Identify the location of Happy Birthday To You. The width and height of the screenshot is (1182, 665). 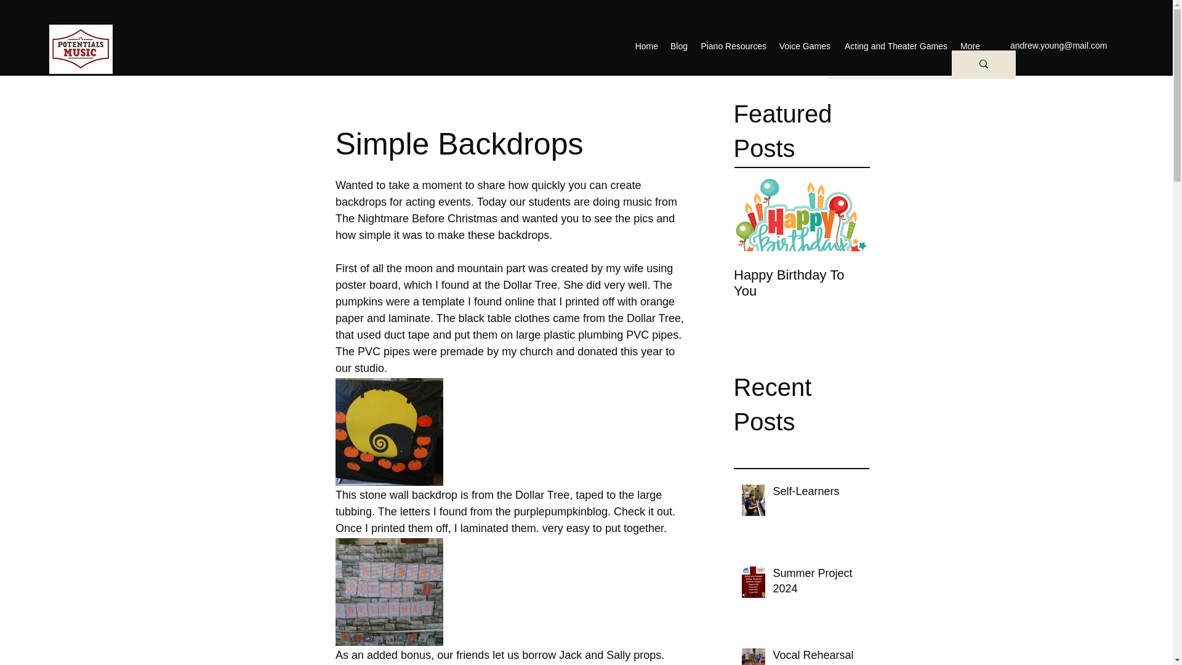
(802, 283).